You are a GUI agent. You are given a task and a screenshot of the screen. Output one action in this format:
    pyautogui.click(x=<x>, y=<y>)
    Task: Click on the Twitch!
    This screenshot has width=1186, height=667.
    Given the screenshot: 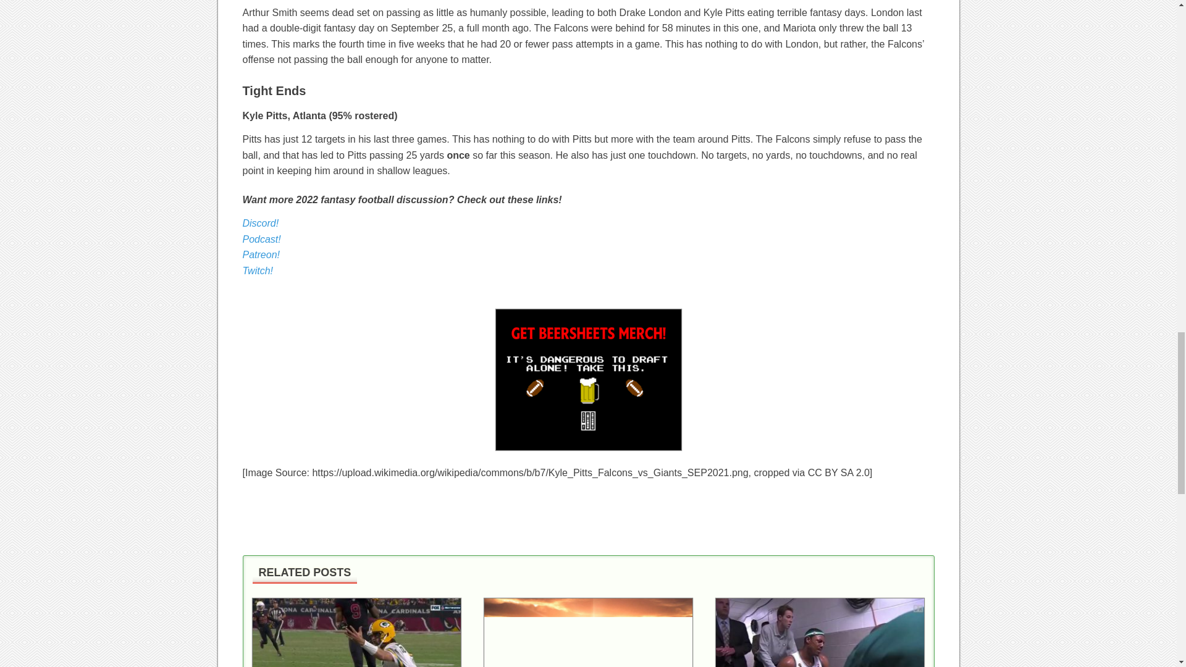 What is the action you would take?
    pyautogui.click(x=257, y=271)
    